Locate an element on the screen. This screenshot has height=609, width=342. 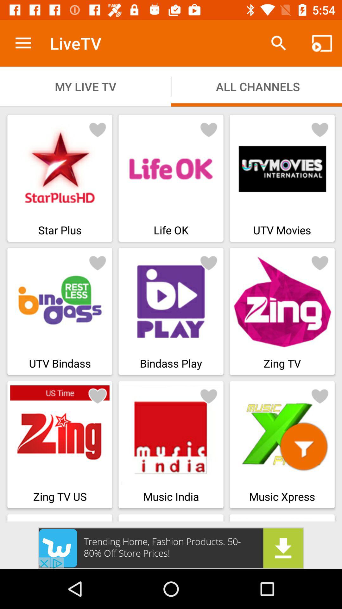
control volume is located at coordinates (304, 447).